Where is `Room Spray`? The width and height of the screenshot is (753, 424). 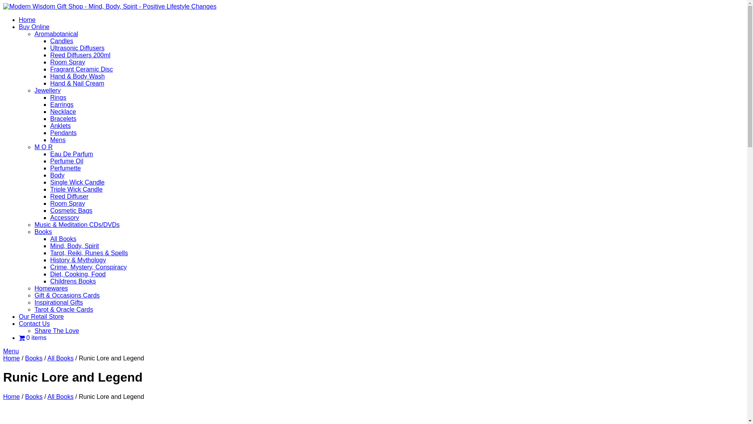
Room Spray is located at coordinates (67, 62).